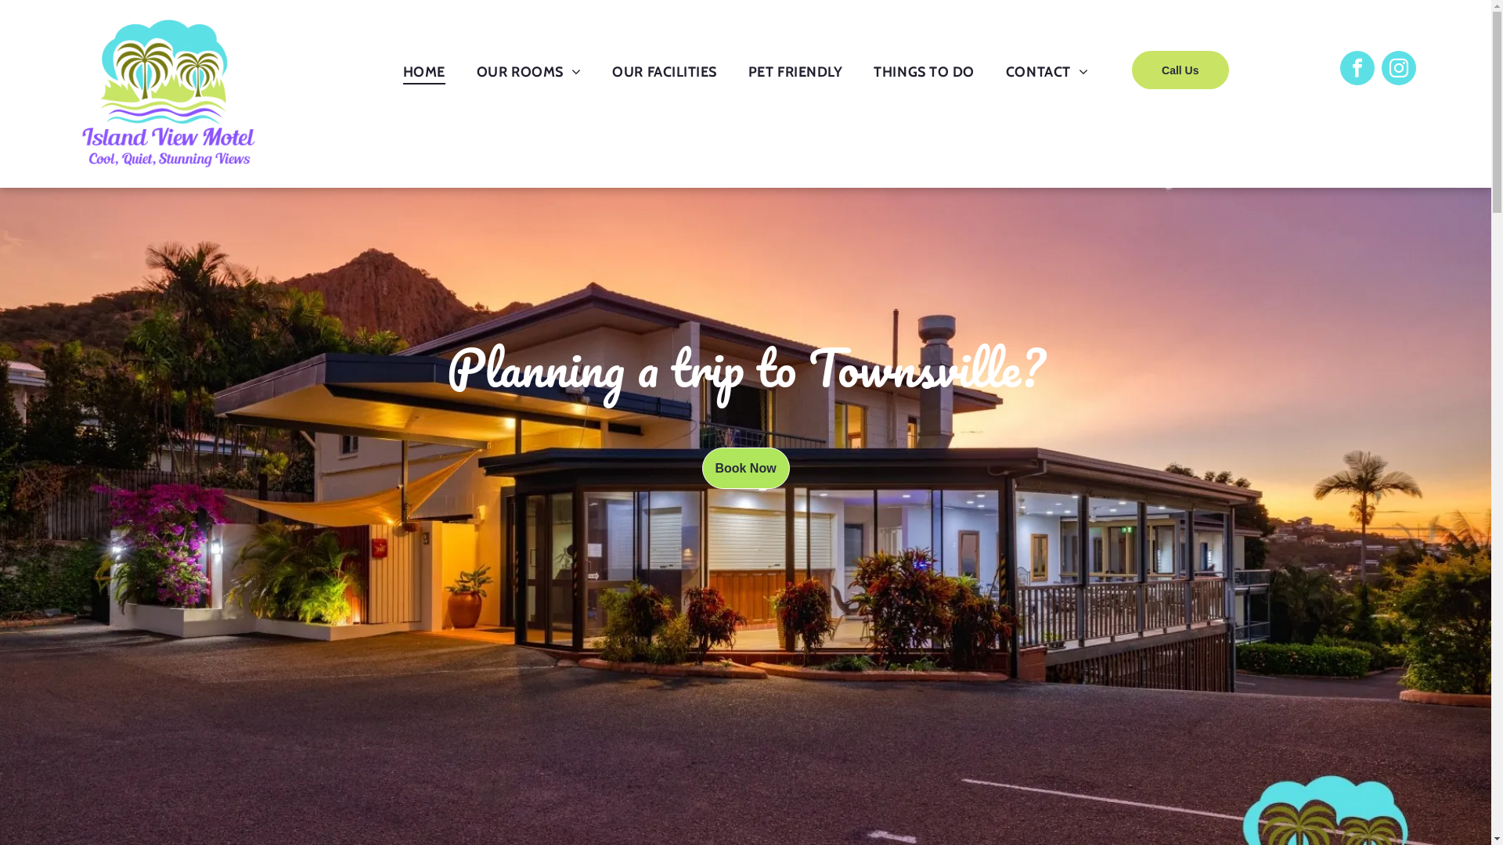  What do you see at coordinates (795, 72) in the screenshot?
I see `PET FRIENDLY` at bounding box center [795, 72].